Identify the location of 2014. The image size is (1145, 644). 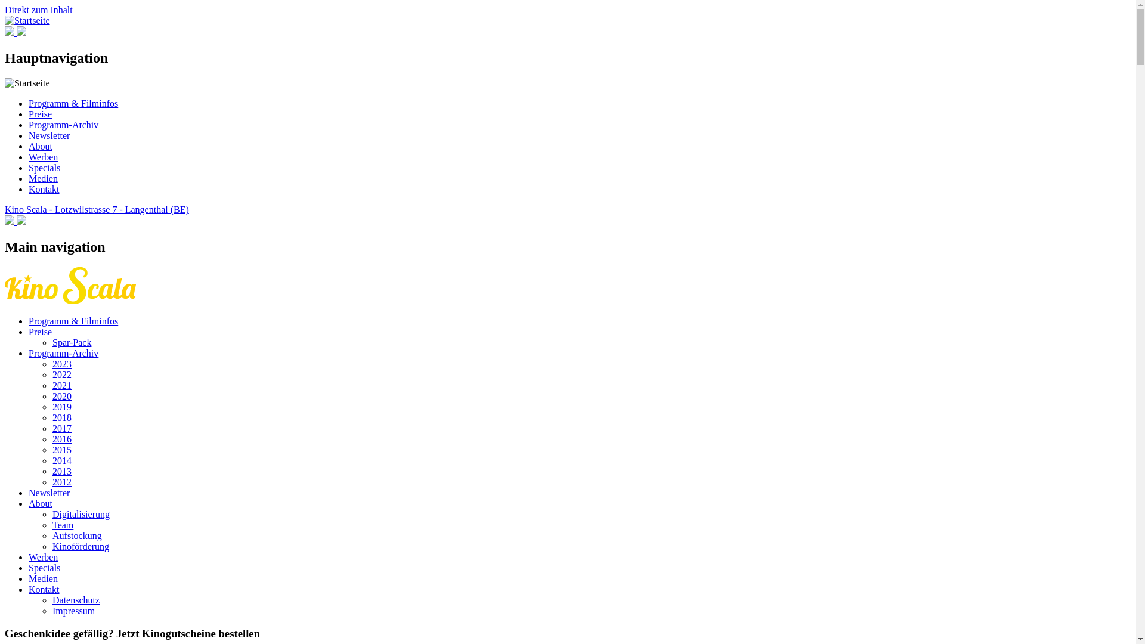
(62, 460).